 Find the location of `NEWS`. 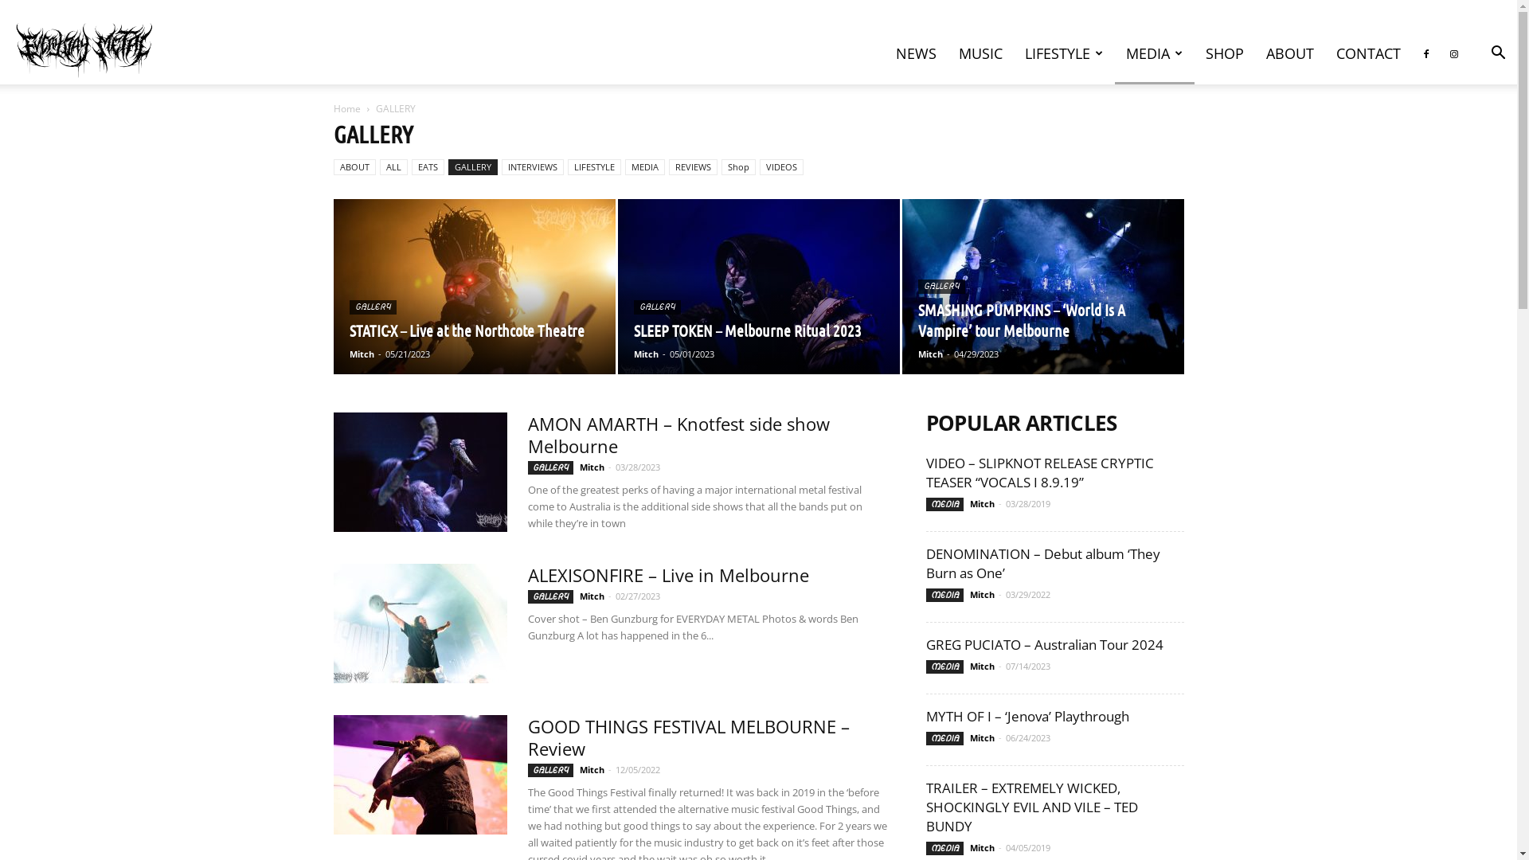

NEWS is located at coordinates (916, 53).